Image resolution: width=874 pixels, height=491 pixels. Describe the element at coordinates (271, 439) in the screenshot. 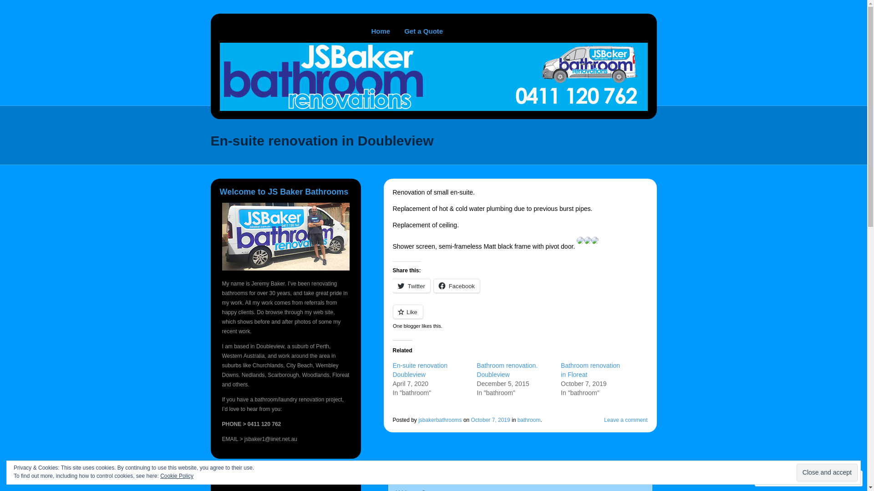

I see `jsbaker1@iinet.net.au` at that location.